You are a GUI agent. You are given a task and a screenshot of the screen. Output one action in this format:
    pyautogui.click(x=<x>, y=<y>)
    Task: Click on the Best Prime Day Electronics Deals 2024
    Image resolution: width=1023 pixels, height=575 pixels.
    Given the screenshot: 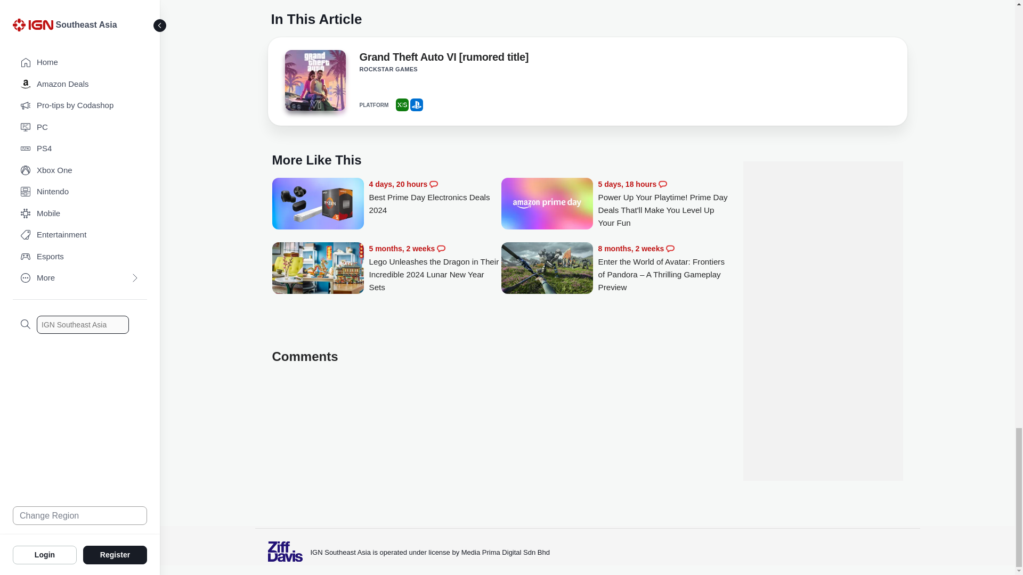 What is the action you would take?
    pyautogui.click(x=435, y=197)
    